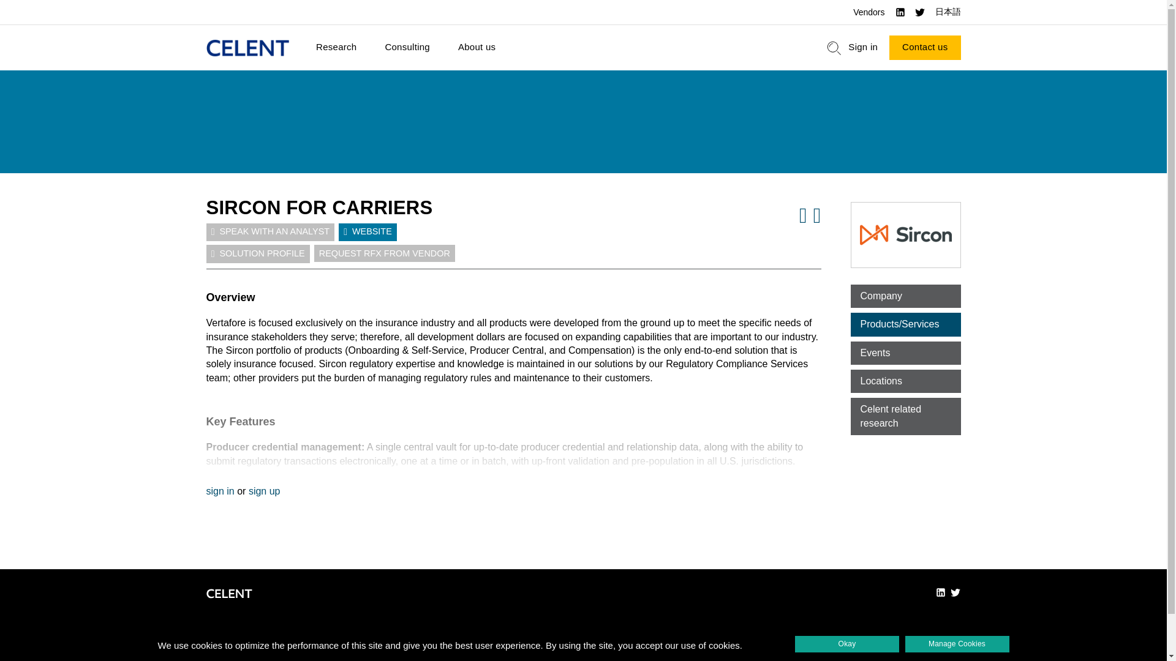 This screenshot has height=661, width=1176. I want to click on About us, so click(477, 48).